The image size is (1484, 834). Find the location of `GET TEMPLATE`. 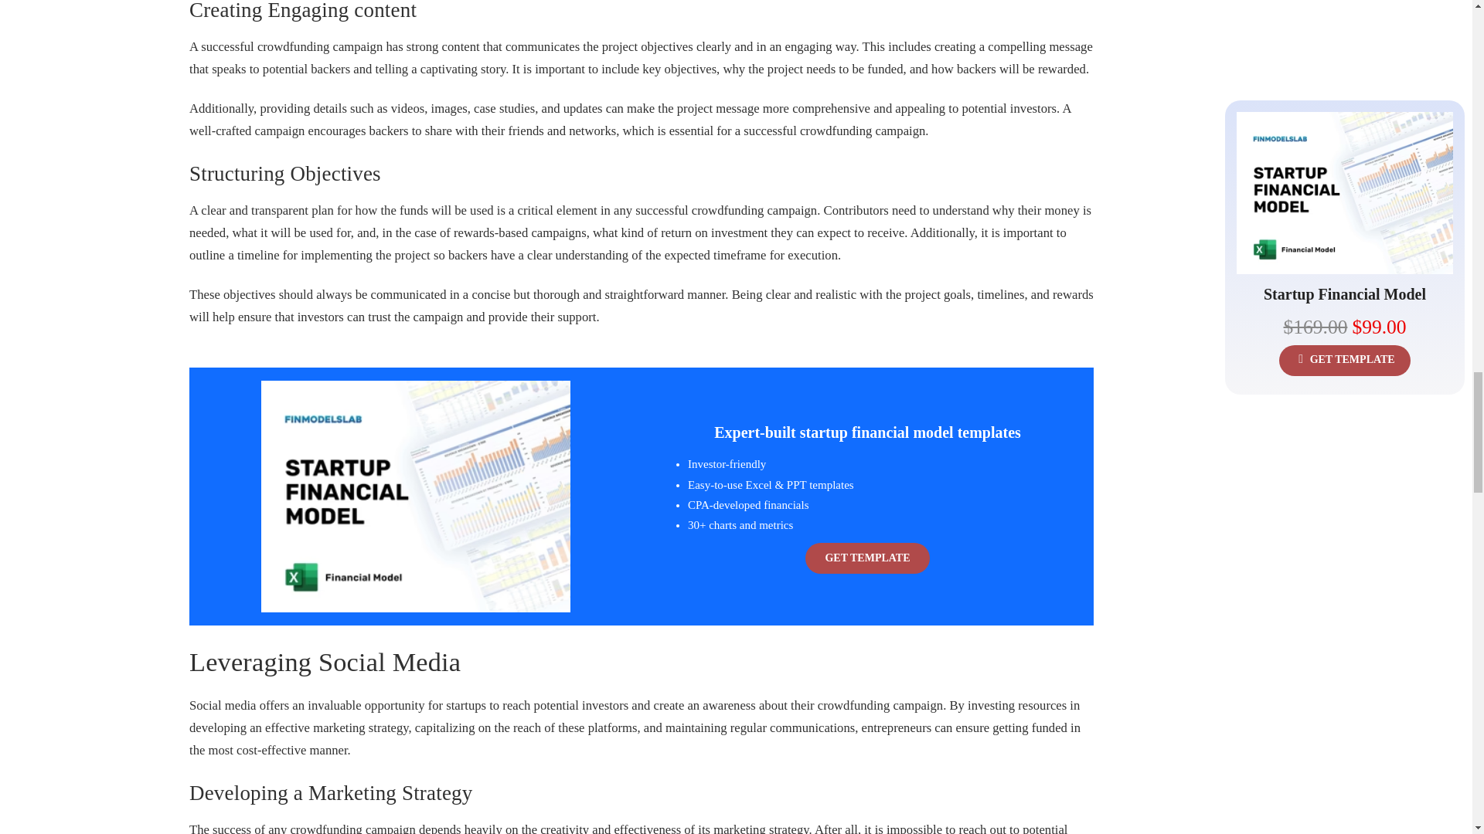

GET TEMPLATE is located at coordinates (867, 558).